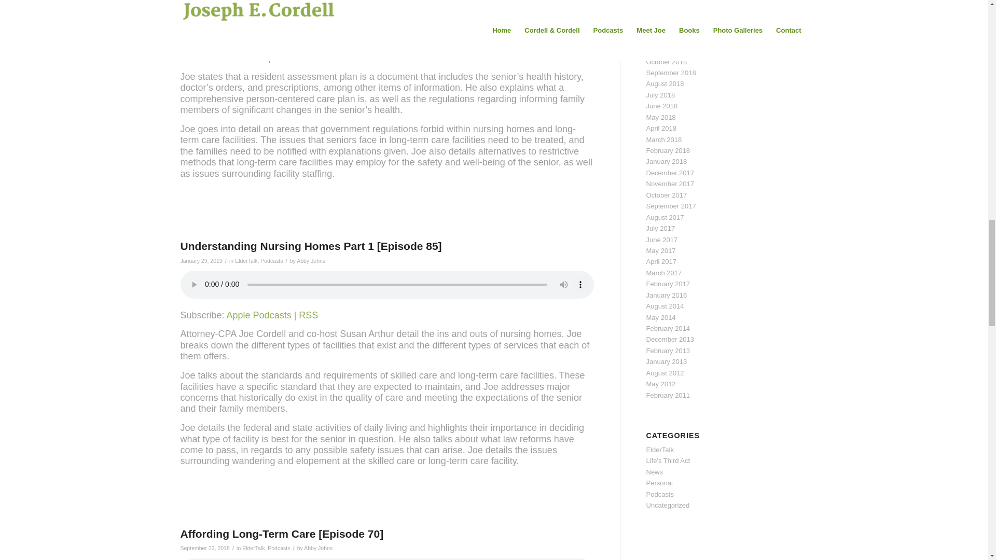  Describe the element at coordinates (259, 5) in the screenshot. I see `Apple Podcasts` at that location.